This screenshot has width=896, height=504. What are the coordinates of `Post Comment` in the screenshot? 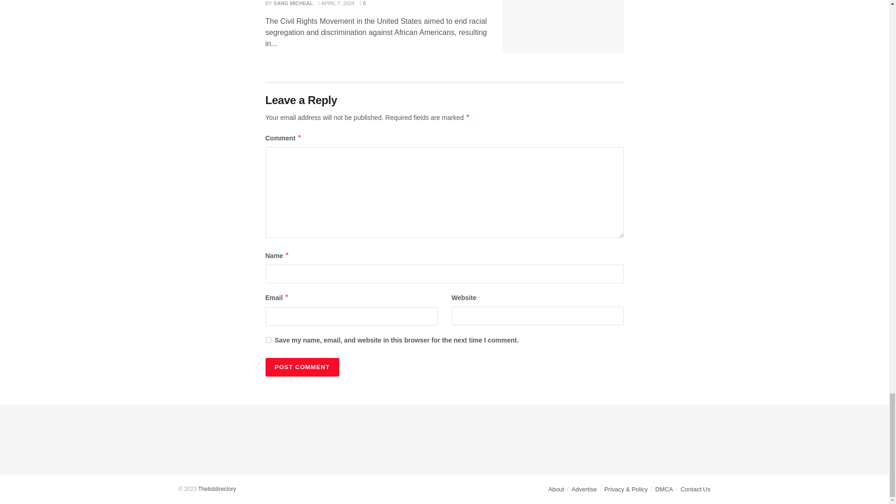 It's located at (301, 367).